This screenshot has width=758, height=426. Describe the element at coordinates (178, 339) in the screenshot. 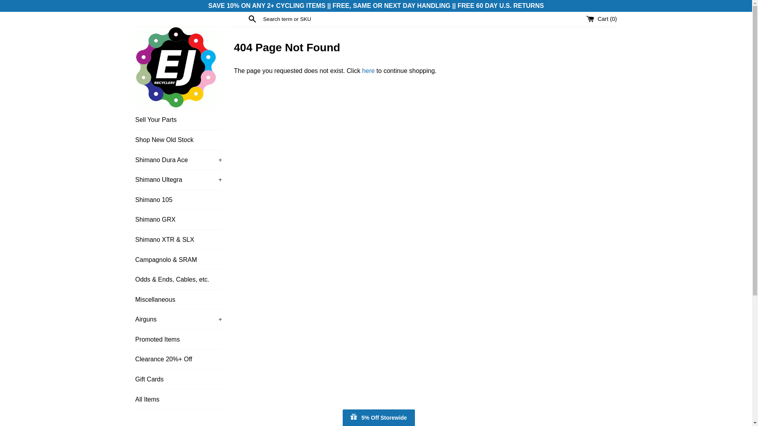

I see `Promoted Items` at that location.